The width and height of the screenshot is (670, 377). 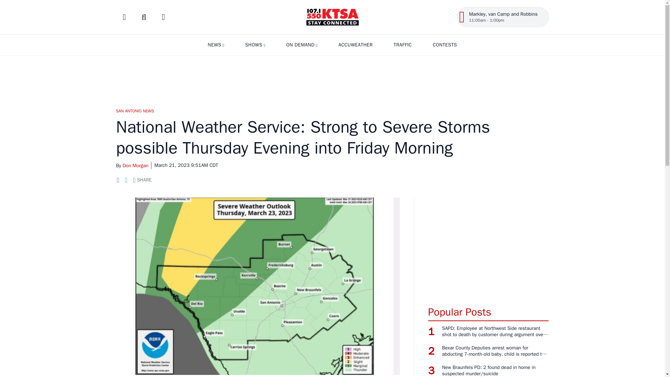 What do you see at coordinates (488, 248) in the screenshot?
I see `3rd party ad content` at bounding box center [488, 248].